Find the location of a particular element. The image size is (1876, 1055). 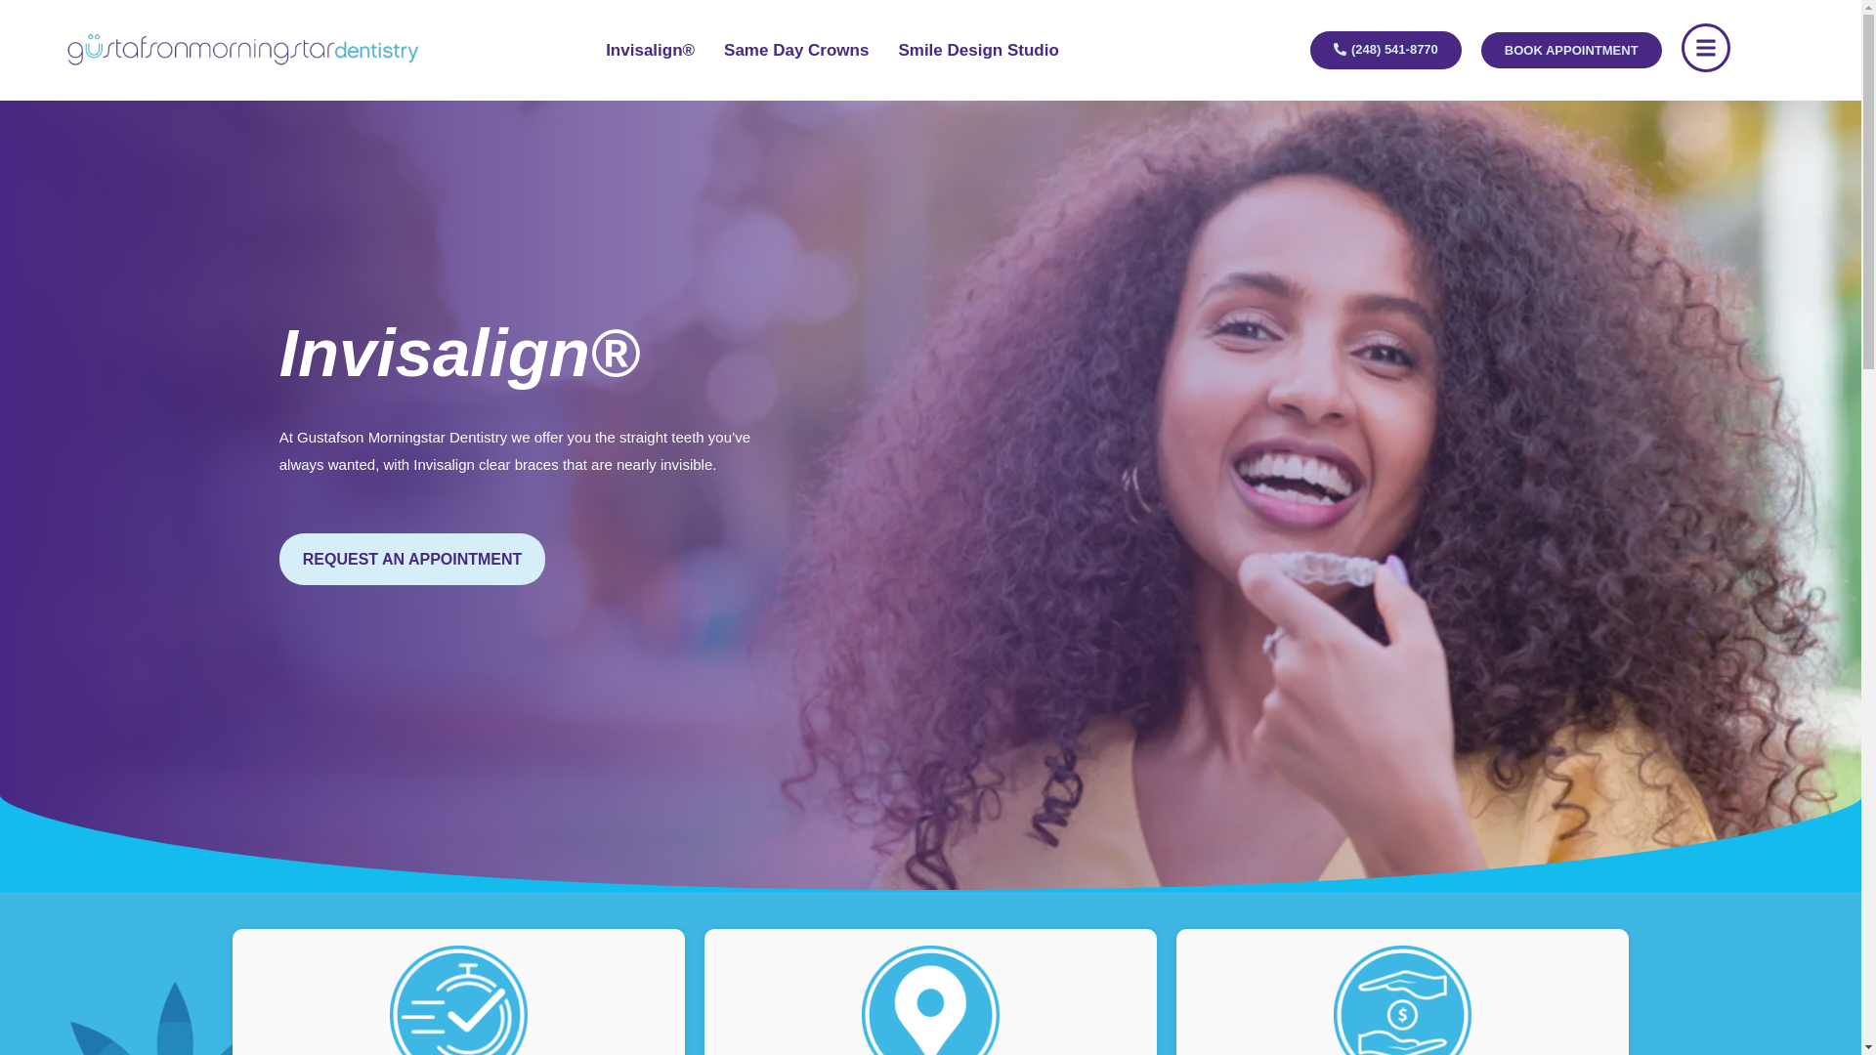

Smile Design Studio is located at coordinates (977, 51).